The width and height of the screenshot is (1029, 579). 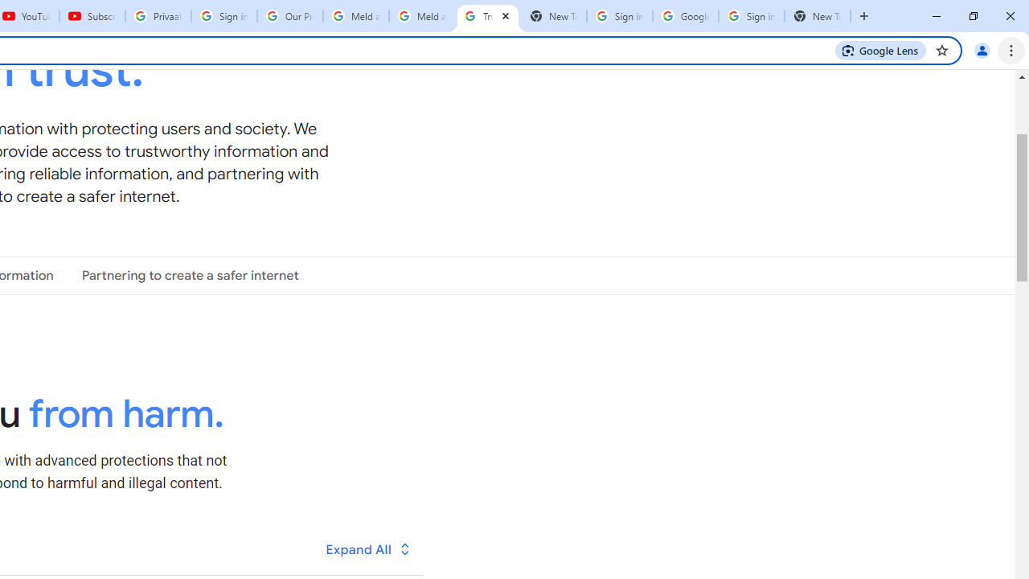 I want to click on Sign in - Google Accounts, so click(x=619, y=16).